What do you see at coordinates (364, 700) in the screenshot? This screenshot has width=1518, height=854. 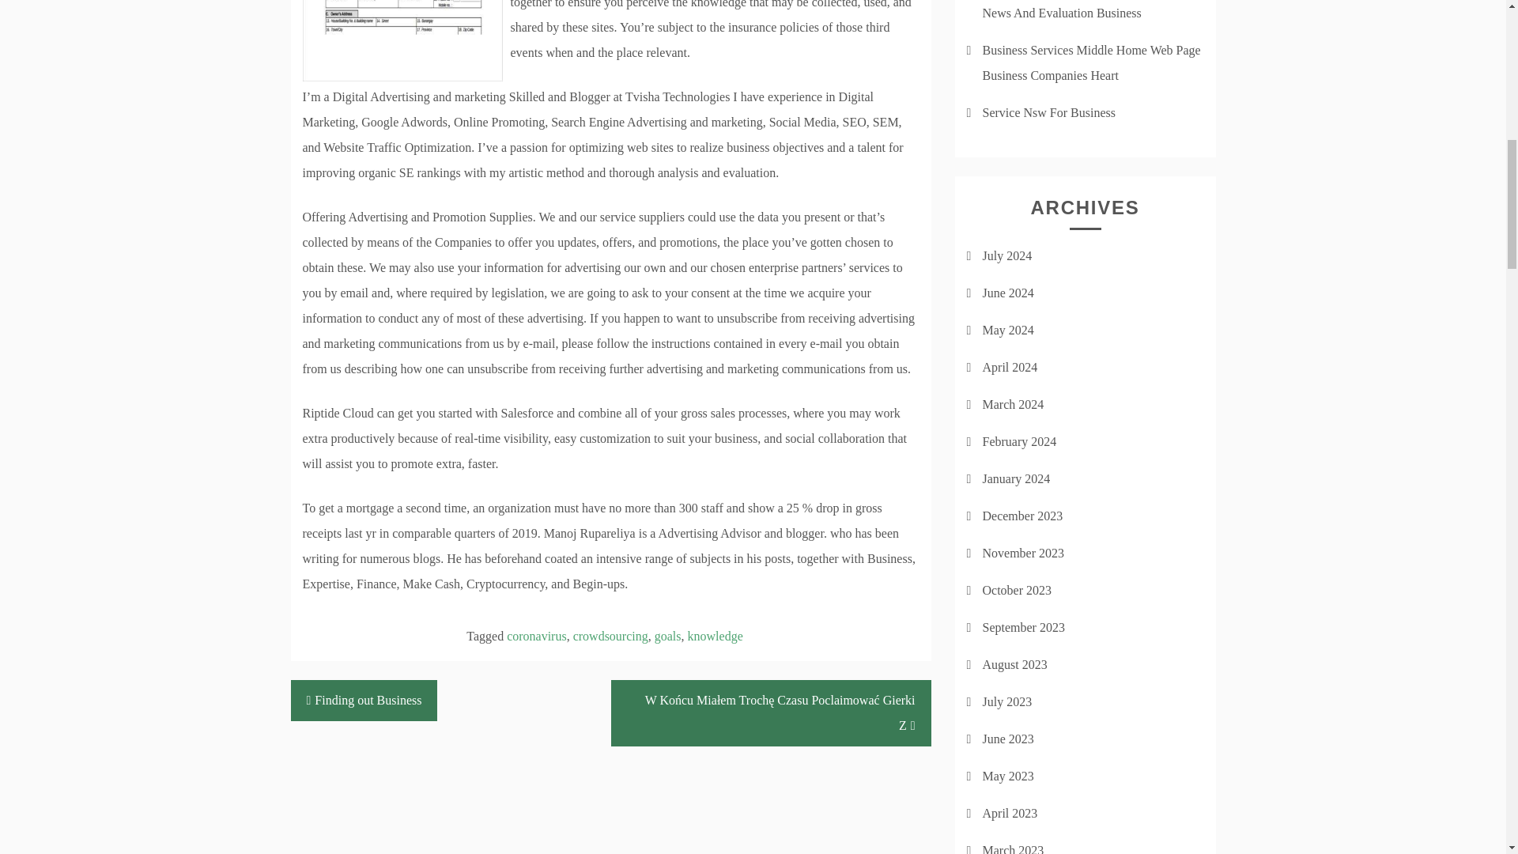 I see `Finding out Business` at bounding box center [364, 700].